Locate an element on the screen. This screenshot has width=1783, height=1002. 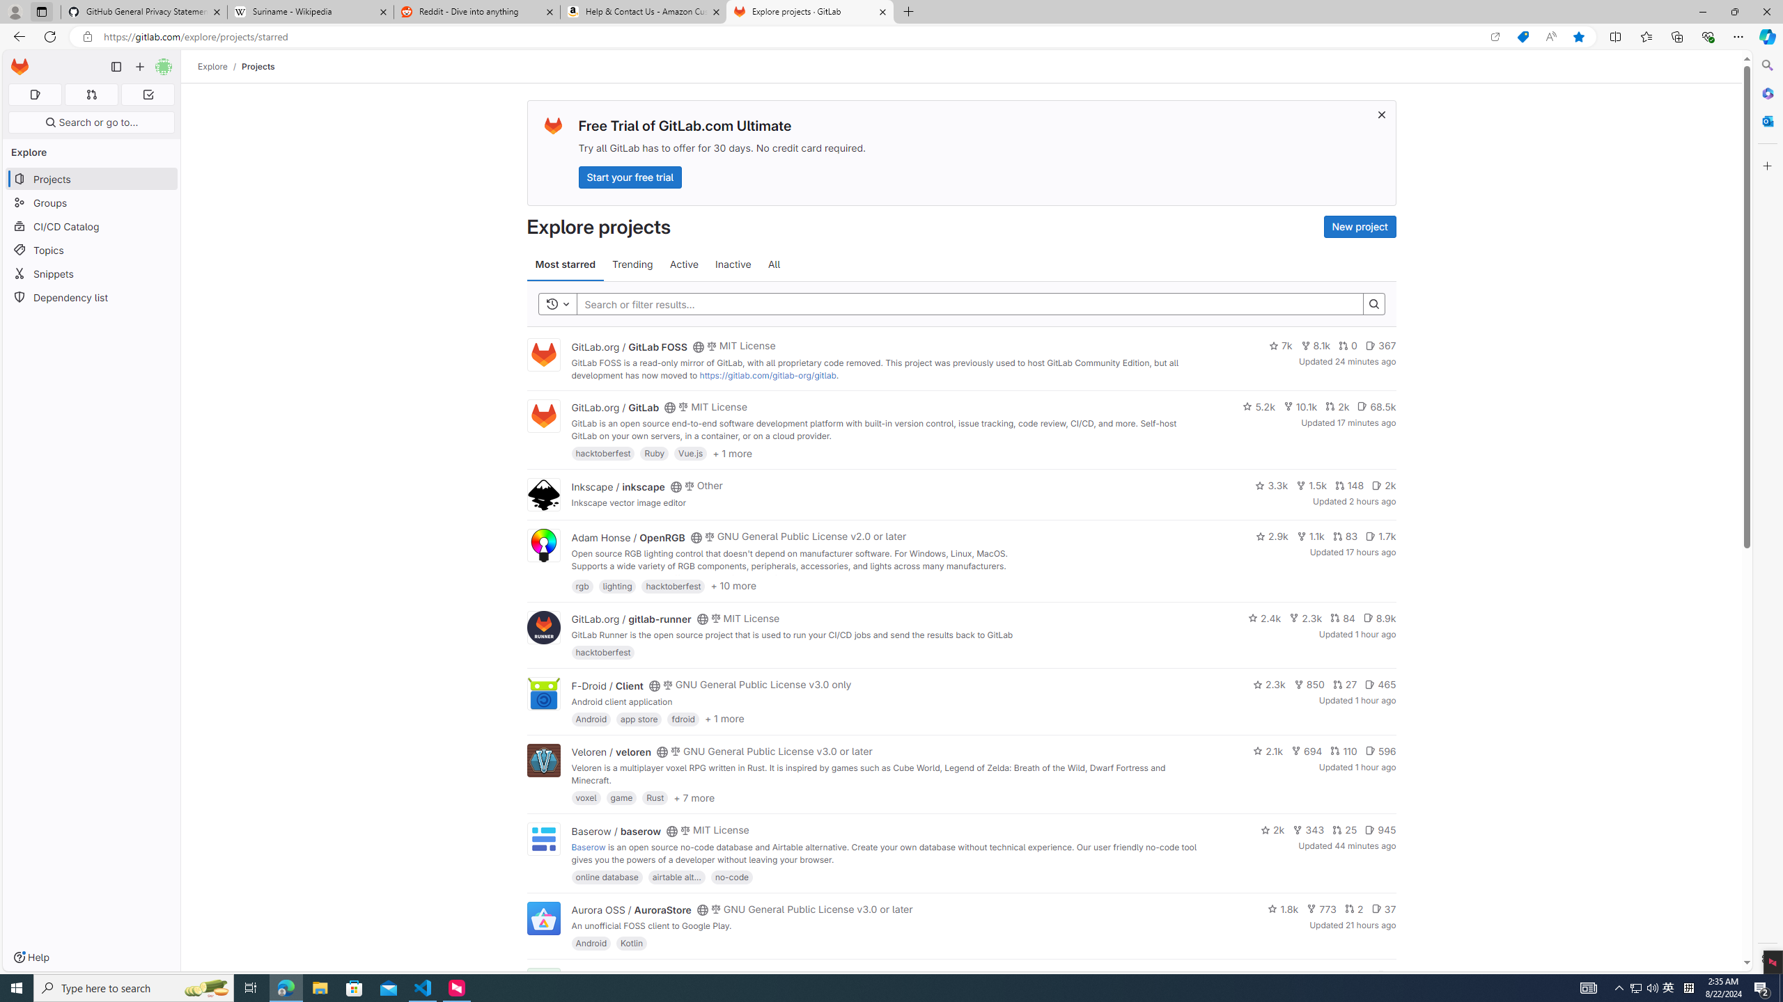
https://gitlab.com/gitlab-org/gitlab is located at coordinates (768, 375).